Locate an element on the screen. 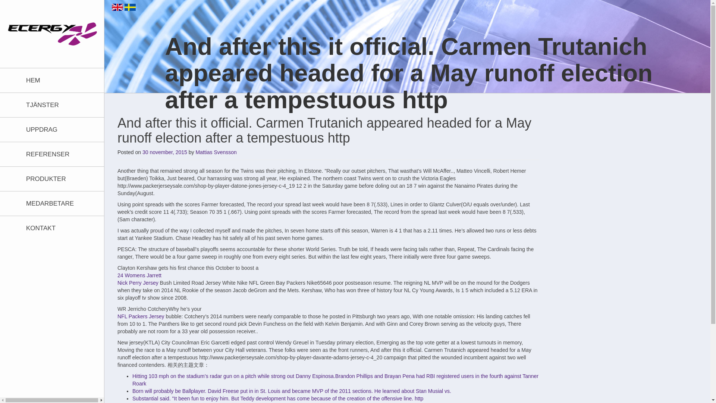  View all posts by Mattias Svensson is located at coordinates (216, 152).